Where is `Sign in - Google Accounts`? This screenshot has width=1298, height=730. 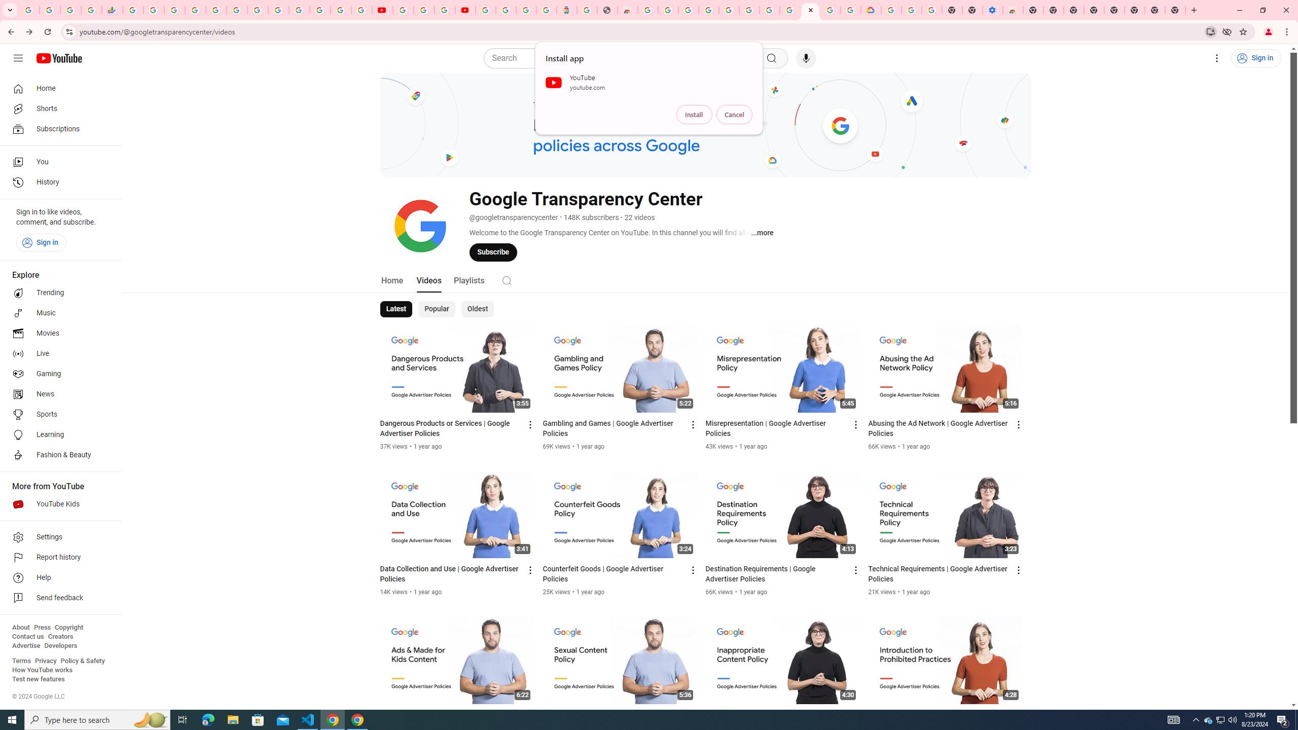 Sign in - Google Accounts is located at coordinates (891, 10).